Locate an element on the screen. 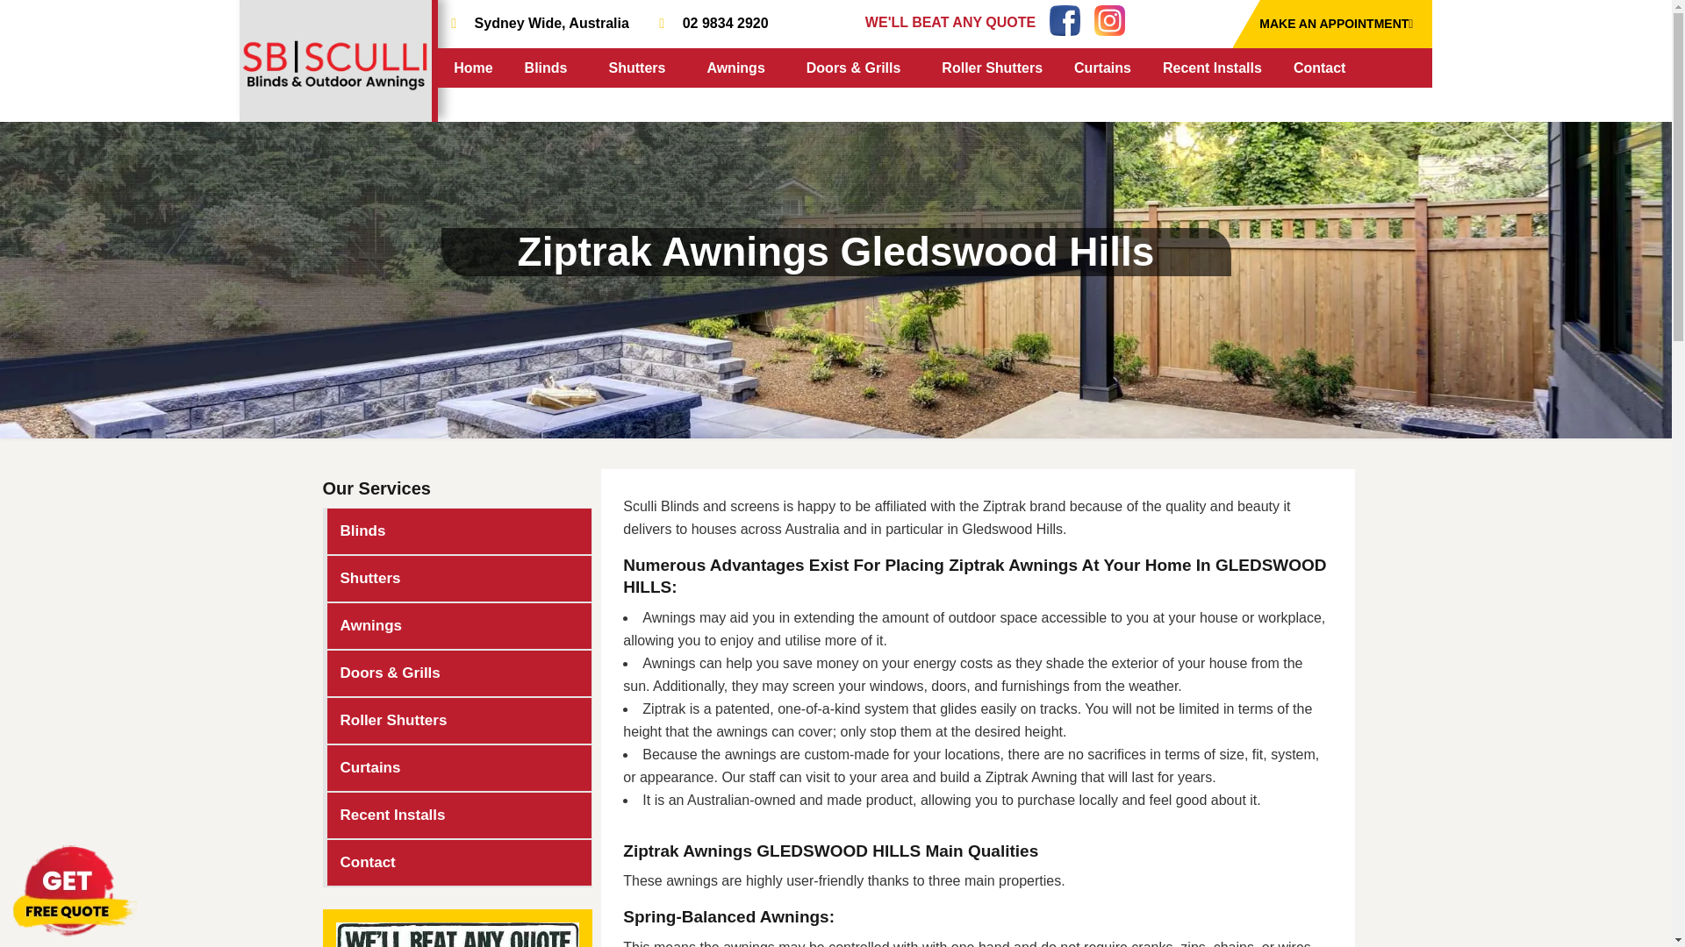 The height and width of the screenshot is (947, 1685). Recent Installs is located at coordinates (1212, 68).